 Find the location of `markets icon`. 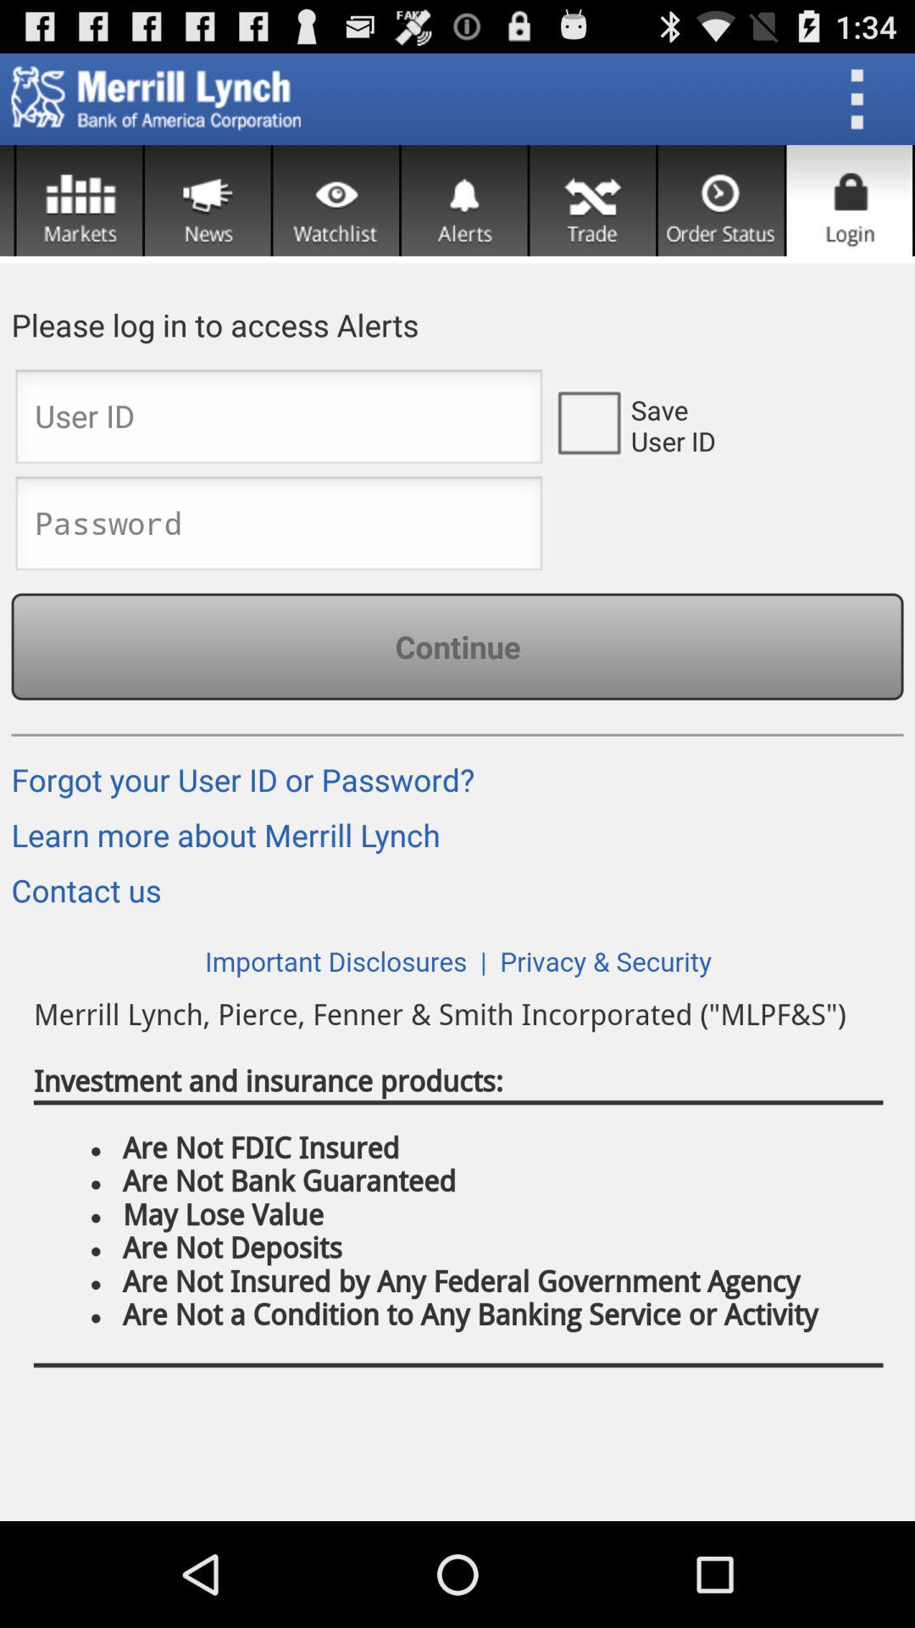

markets icon is located at coordinates (80, 200).